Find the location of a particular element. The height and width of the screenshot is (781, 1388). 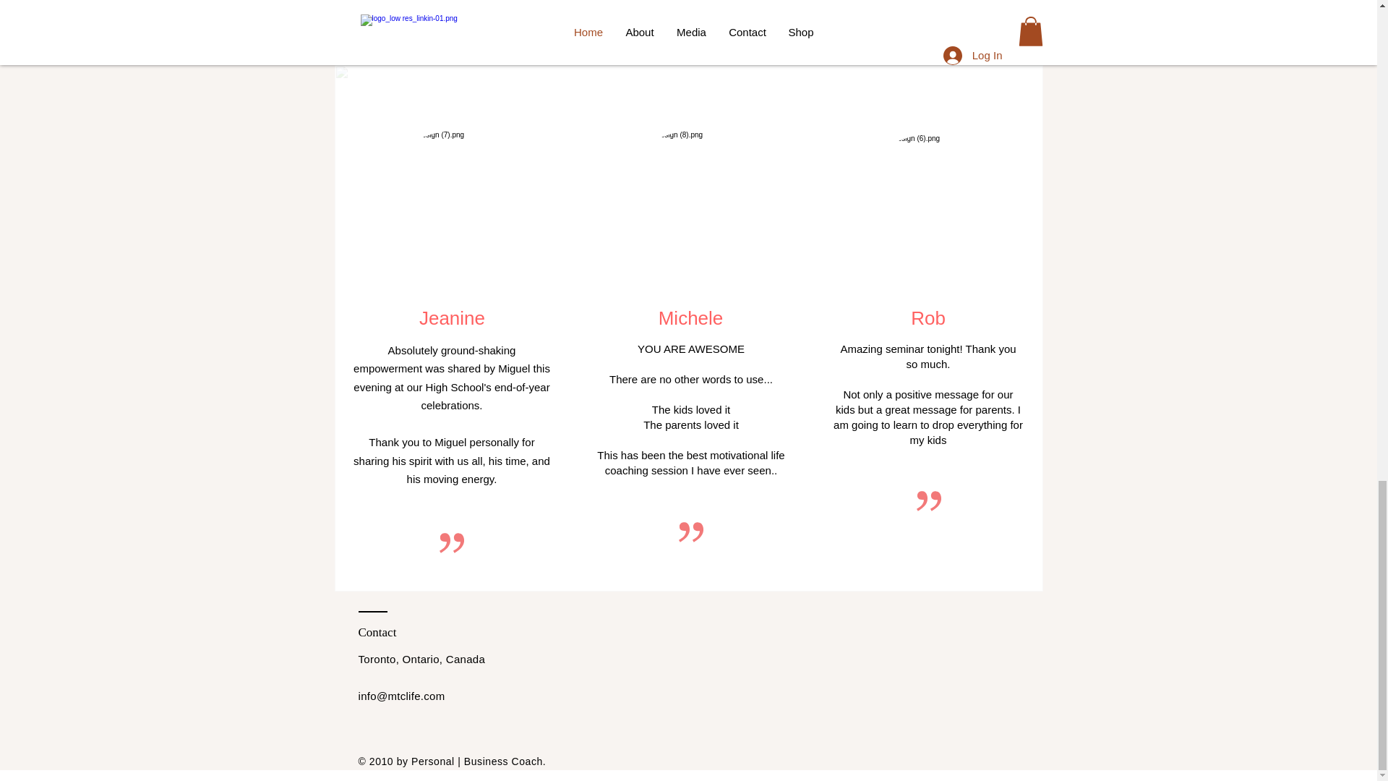

GettyImages-124893619.jpg is located at coordinates (691, 203).